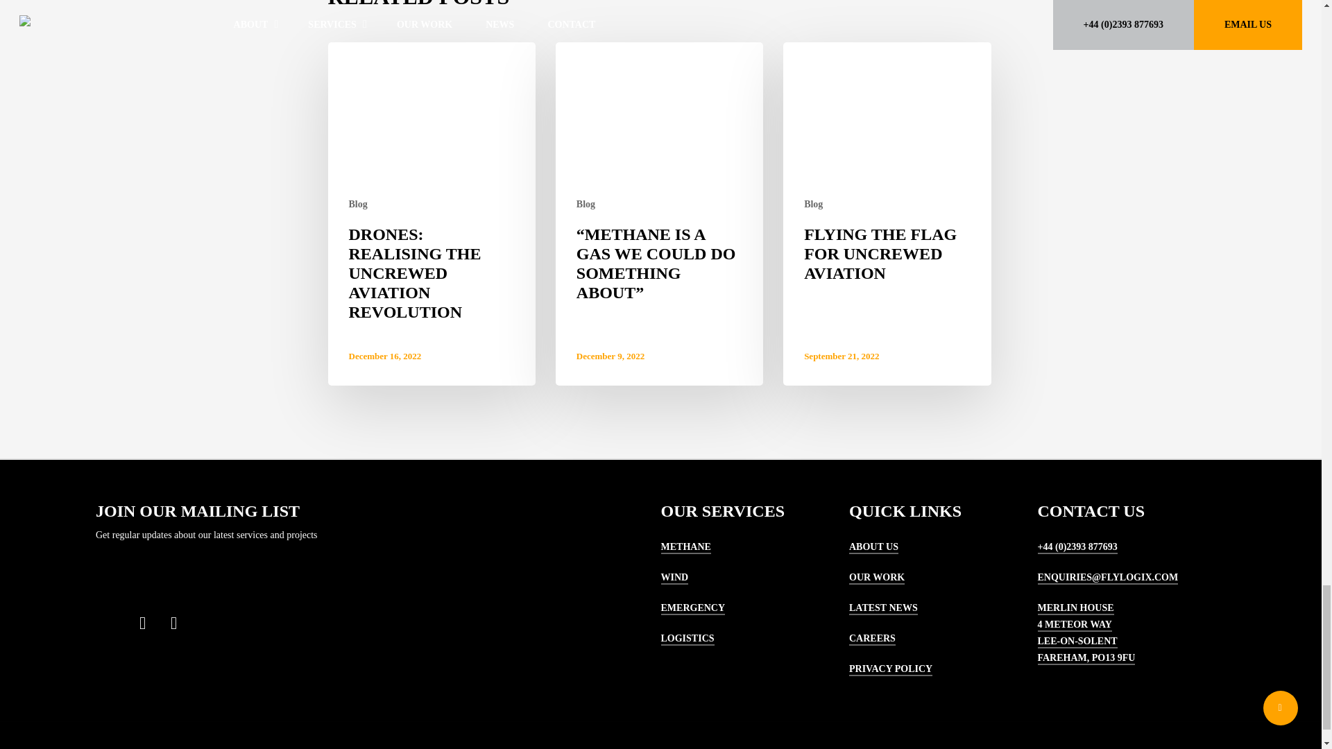 The width and height of the screenshot is (1332, 749). Describe the element at coordinates (813, 204) in the screenshot. I see `Blog` at that location.